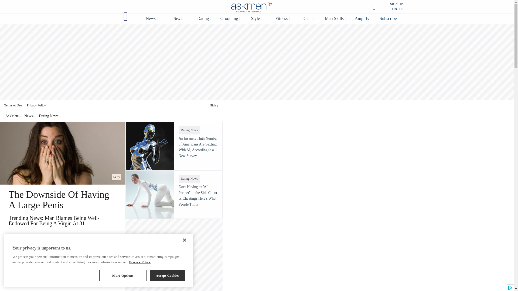 This screenshot has height=291, width=518. What do you see at coordinates (126, 16) in the screenshot?
I see `GuyQ` at bounding box center [126, 16].